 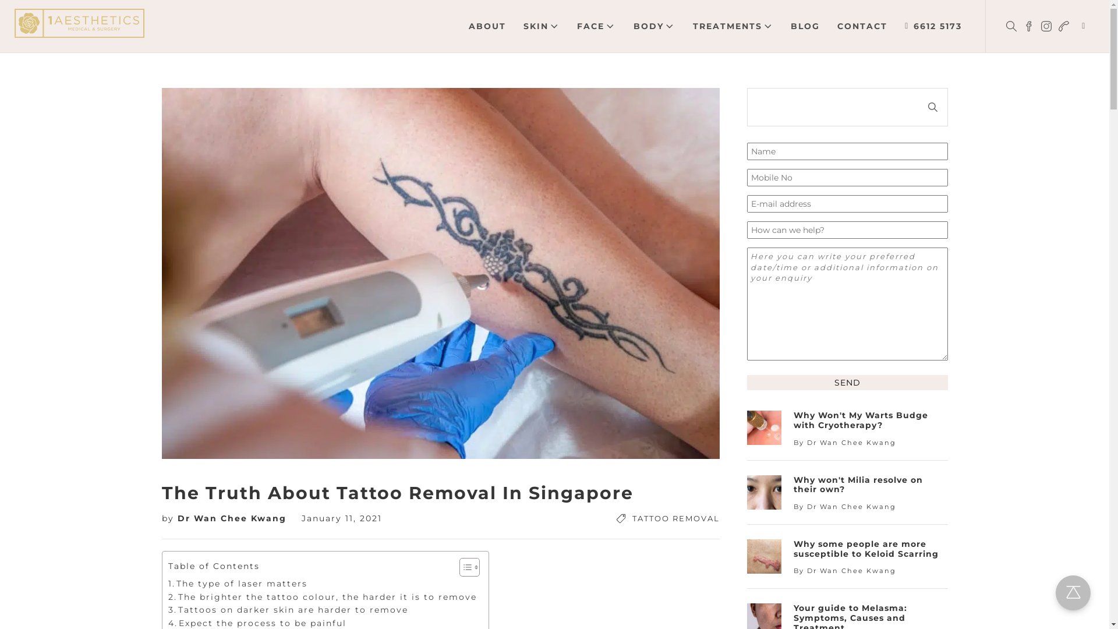 I want to click on Search, so click(x=933, y=107).